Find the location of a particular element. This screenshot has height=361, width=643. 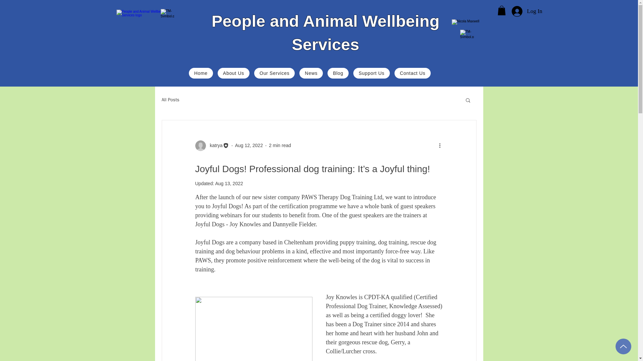

Log In is located at coordinates (521, 11).